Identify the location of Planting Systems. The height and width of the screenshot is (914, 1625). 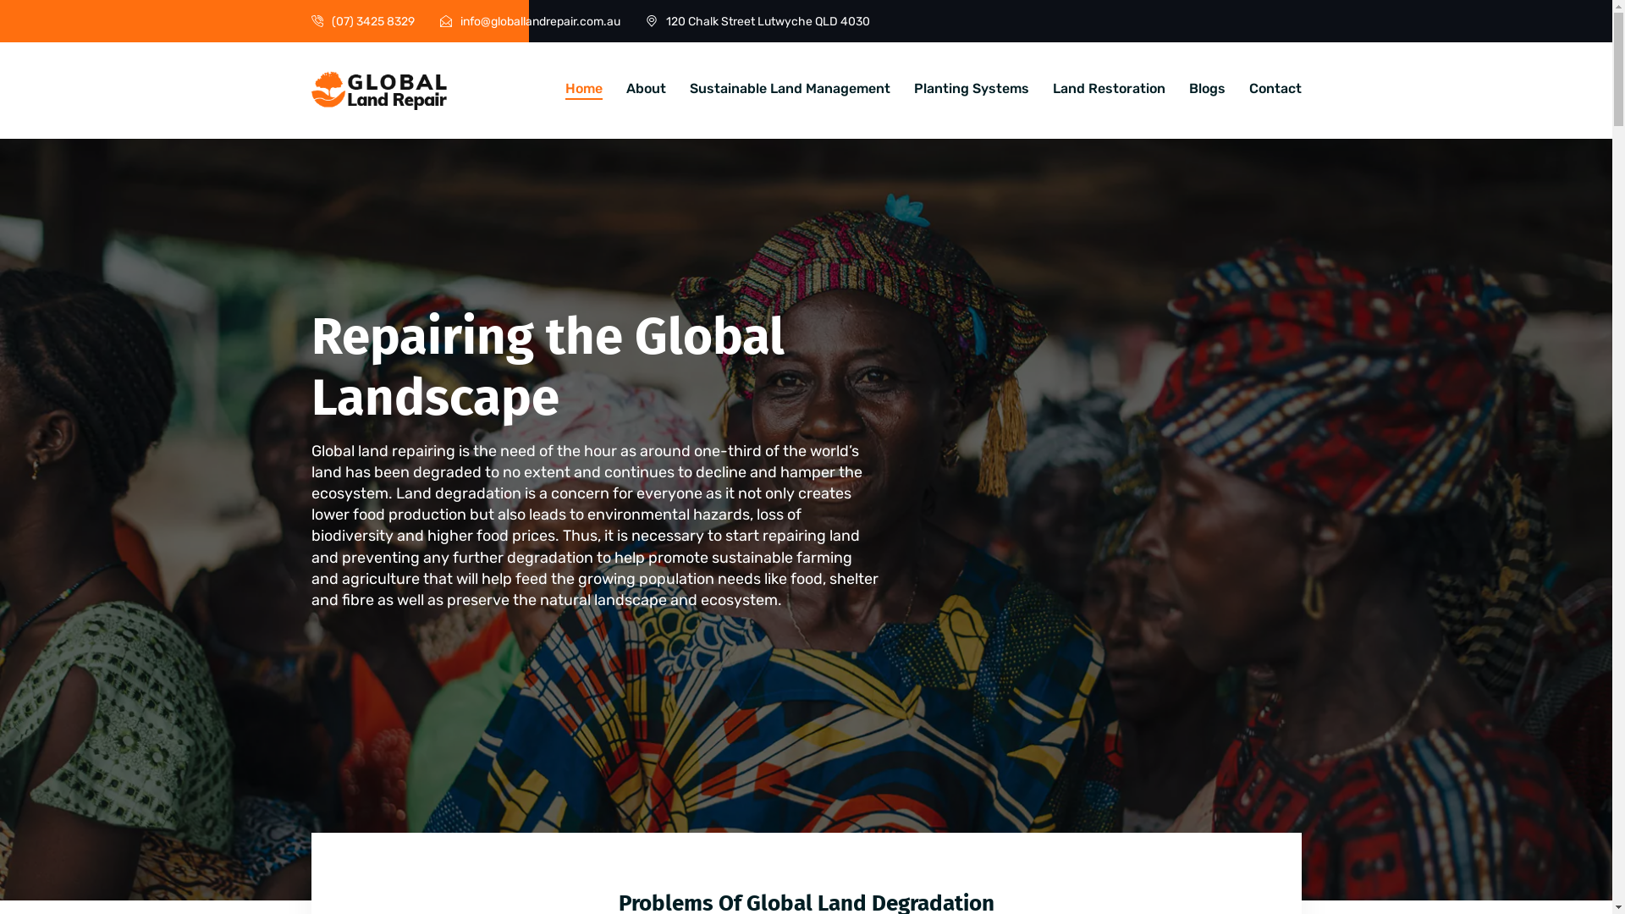
(972, 89).